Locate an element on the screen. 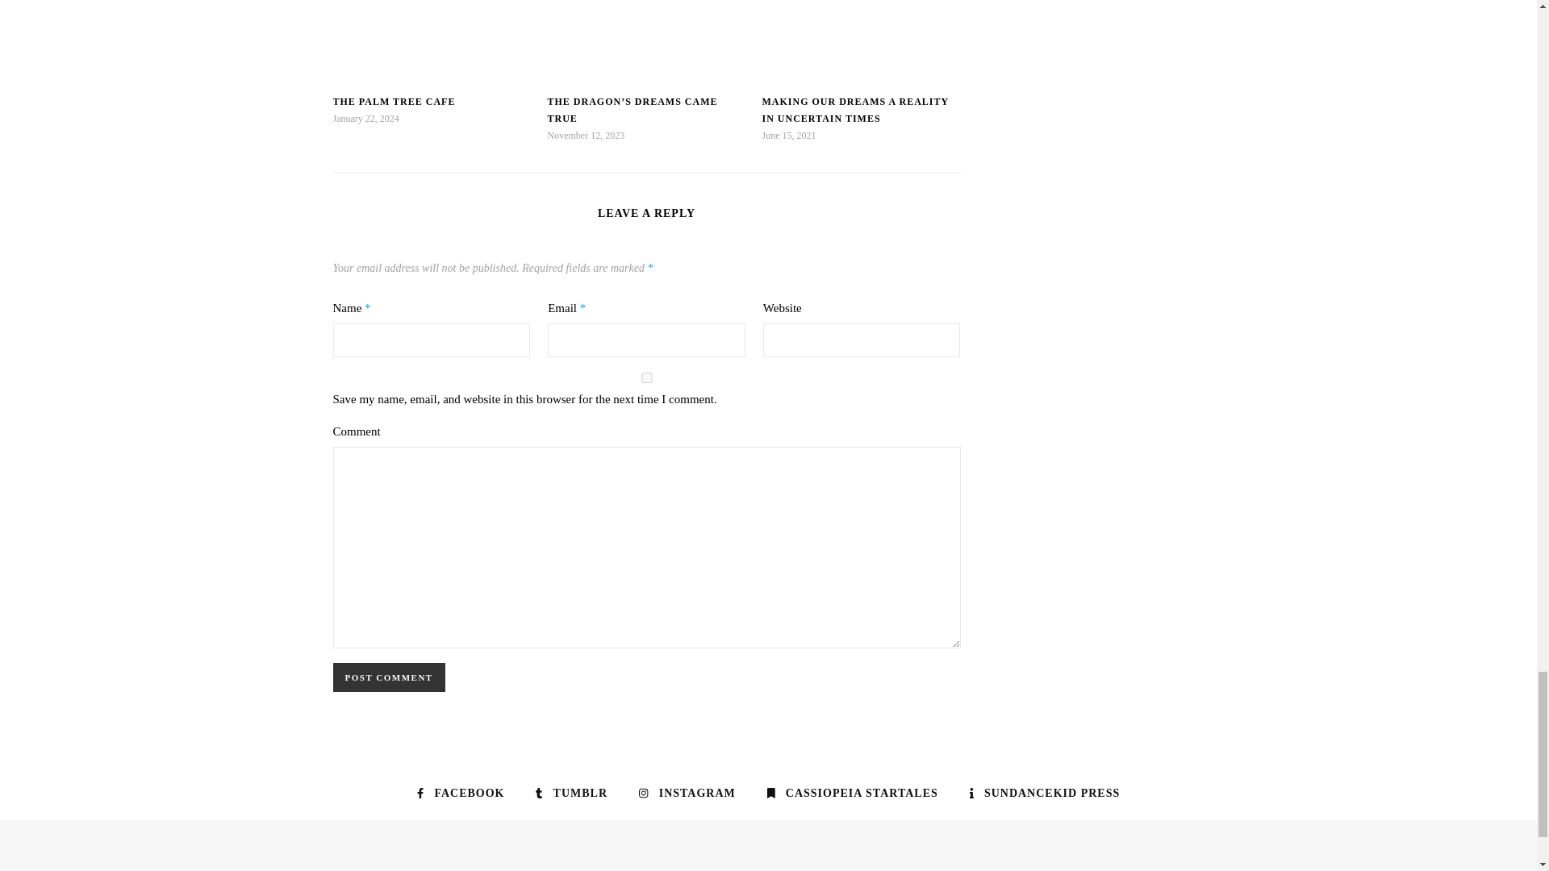 The width and height of the screenshot is (1549, 871). THE PALM TREE CAFE is located at coordinates (394, 101).